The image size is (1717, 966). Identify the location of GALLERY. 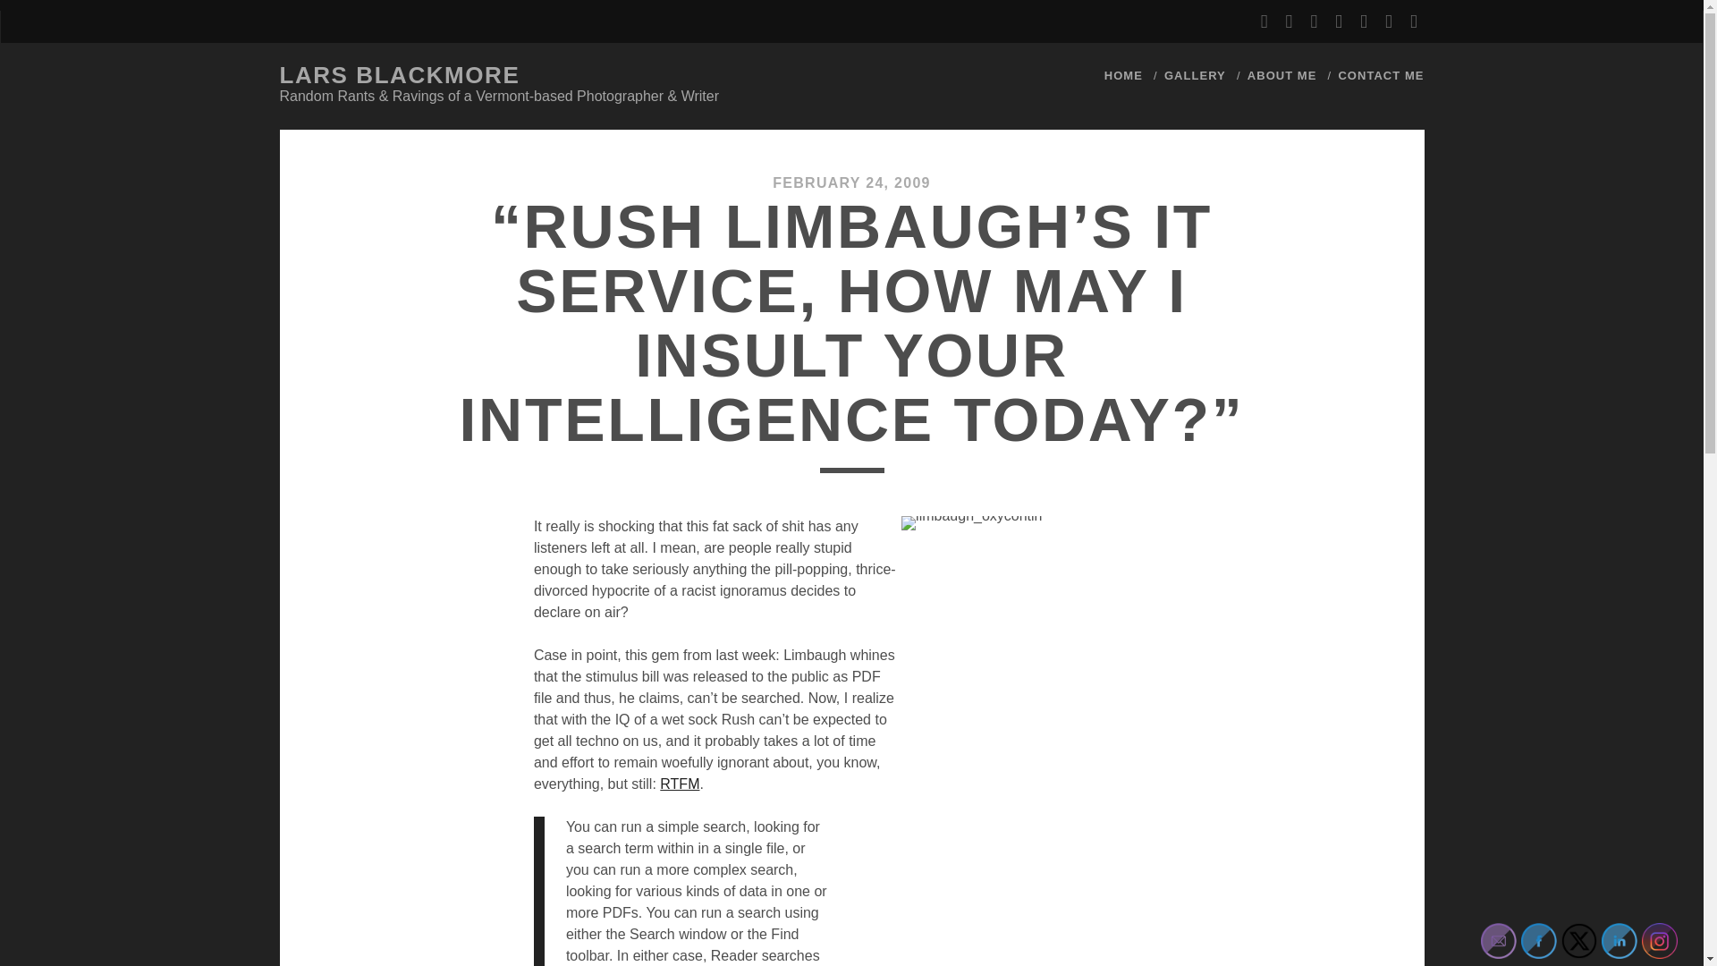
(1195, 76).